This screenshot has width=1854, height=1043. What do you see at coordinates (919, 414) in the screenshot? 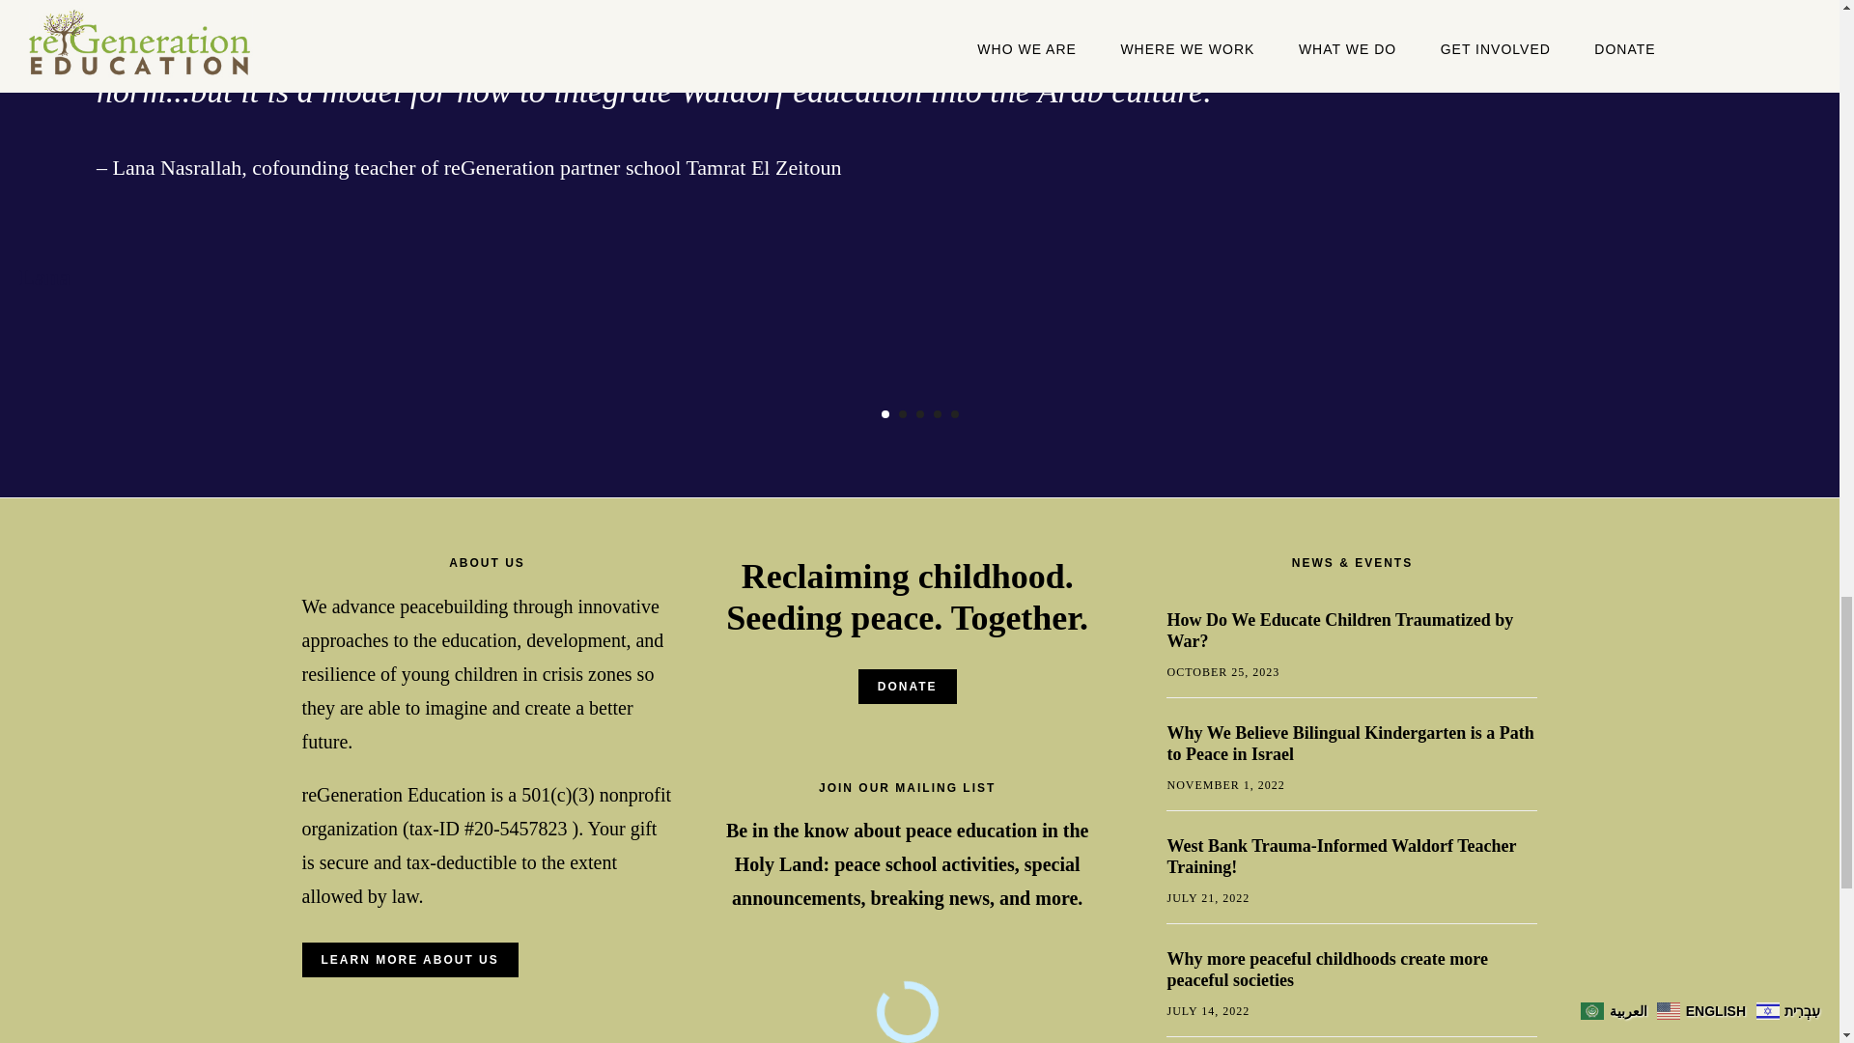
I see `3` at bounding box center [919, 414].